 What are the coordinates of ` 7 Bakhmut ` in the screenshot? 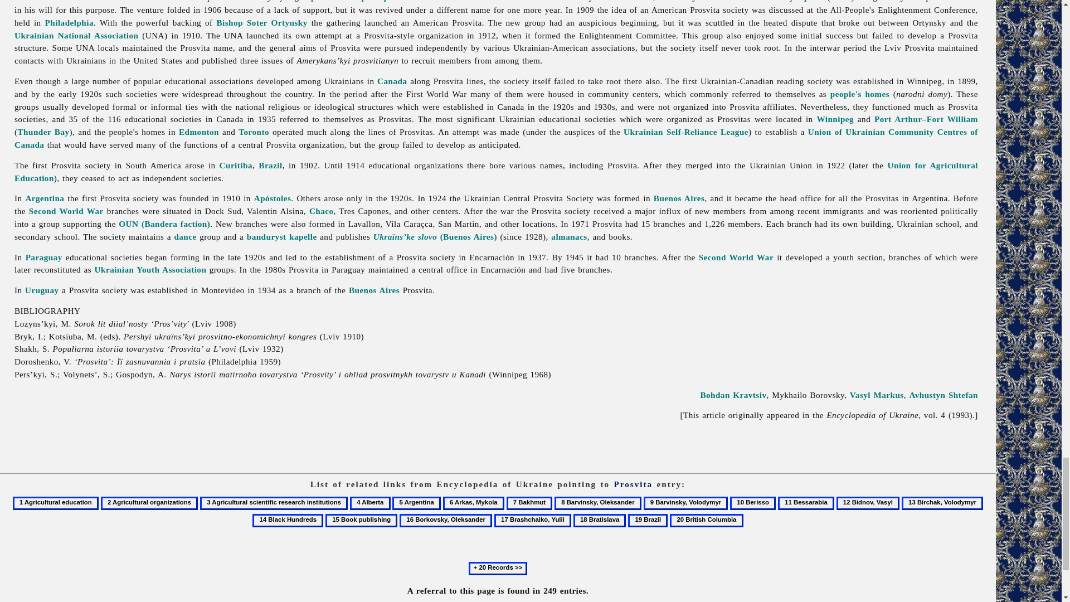 It's located at (529, 503).